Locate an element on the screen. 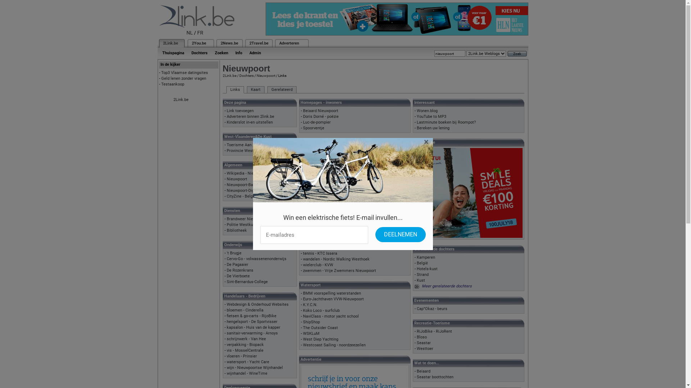  RiJoBike - RiJoRent is located at coordinates (434, 331).